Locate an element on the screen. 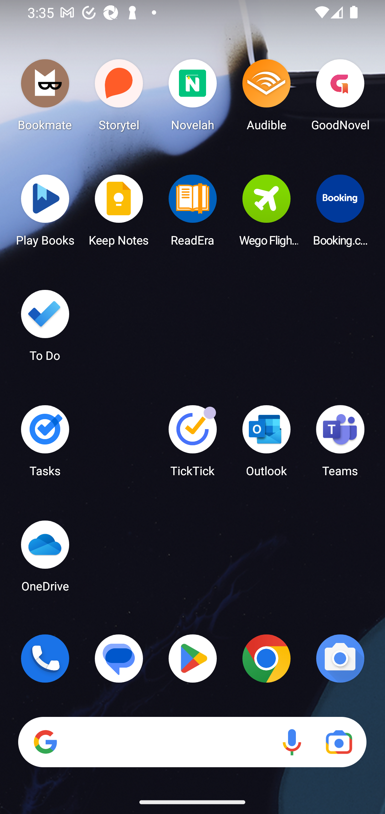  To Do is located at coordinates (45, 329).